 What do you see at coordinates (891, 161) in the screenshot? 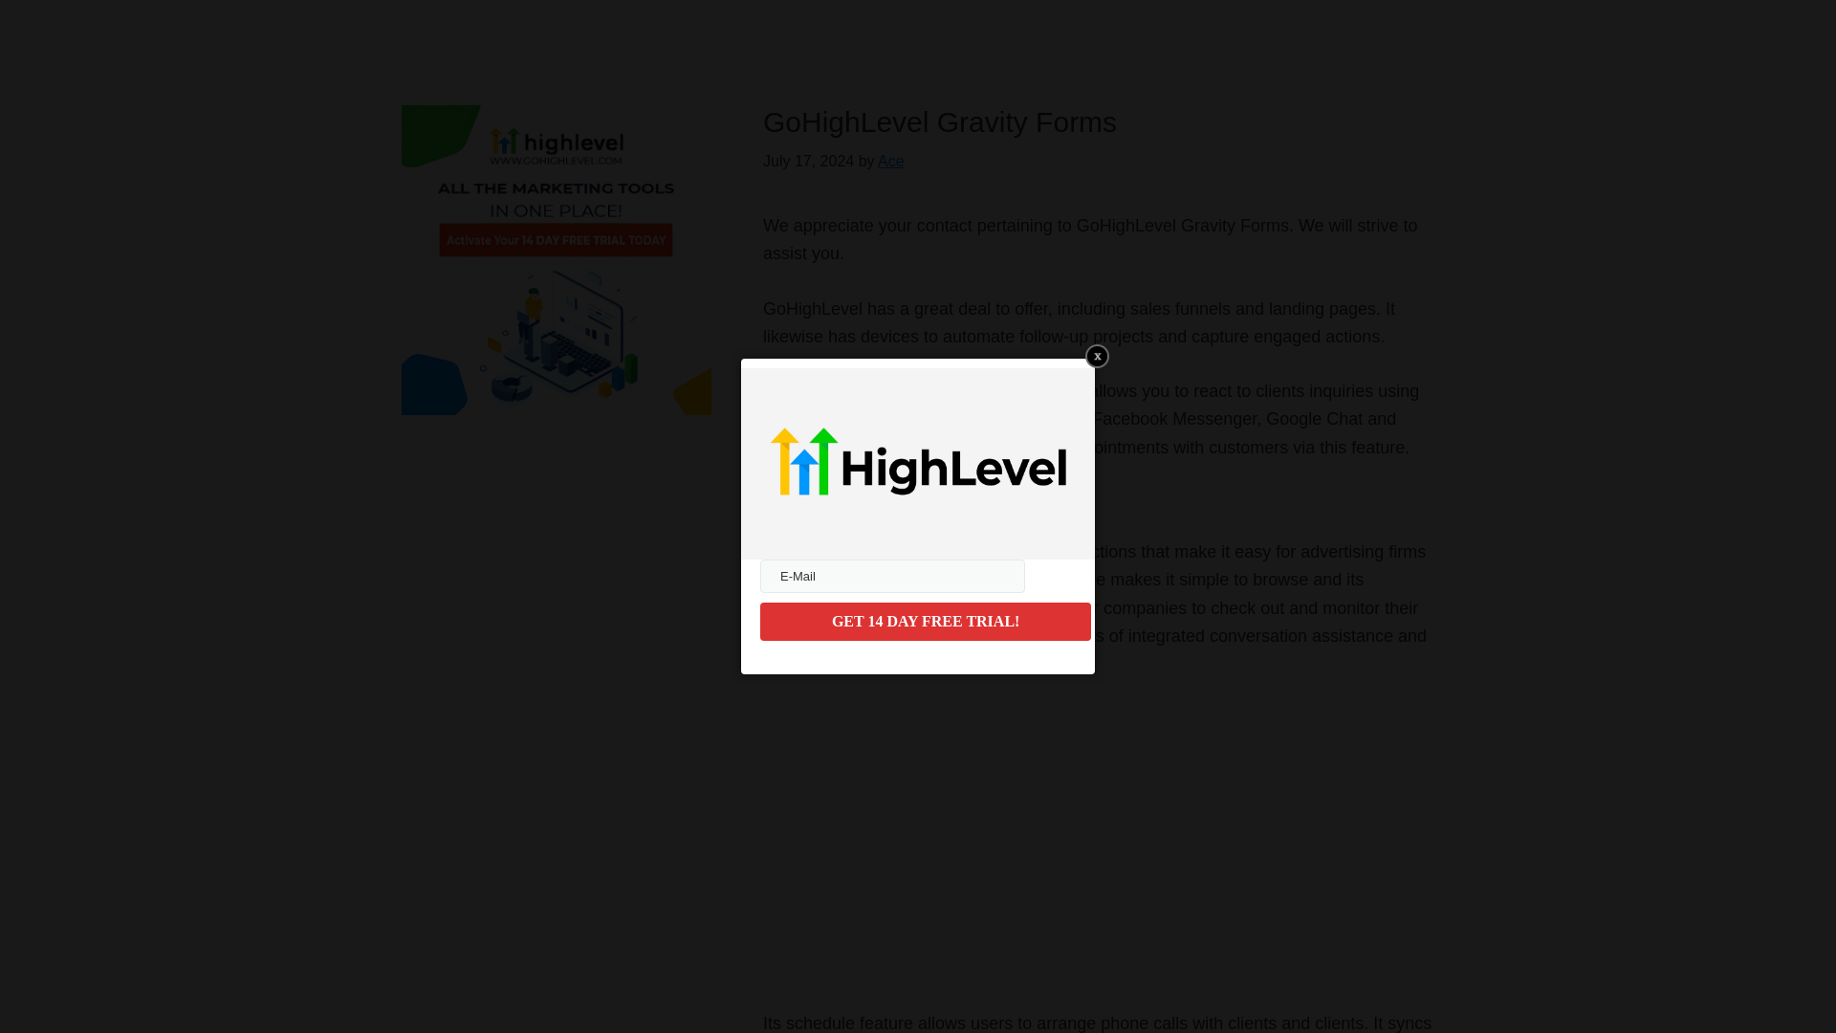
I see `Ace` at bounding box center [891, 161].